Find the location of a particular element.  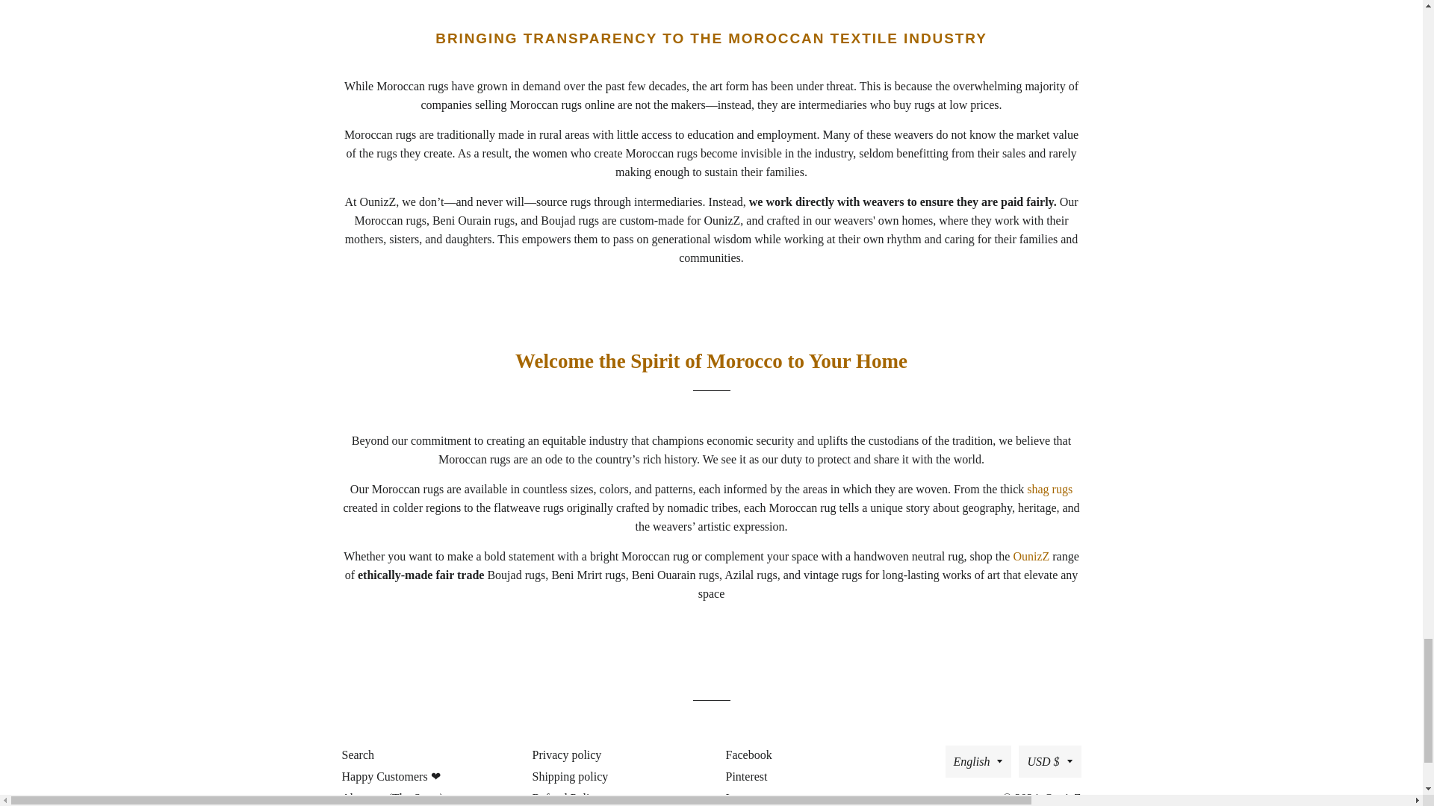

OunizZ on Instagram is located at coordinates (748, 797).